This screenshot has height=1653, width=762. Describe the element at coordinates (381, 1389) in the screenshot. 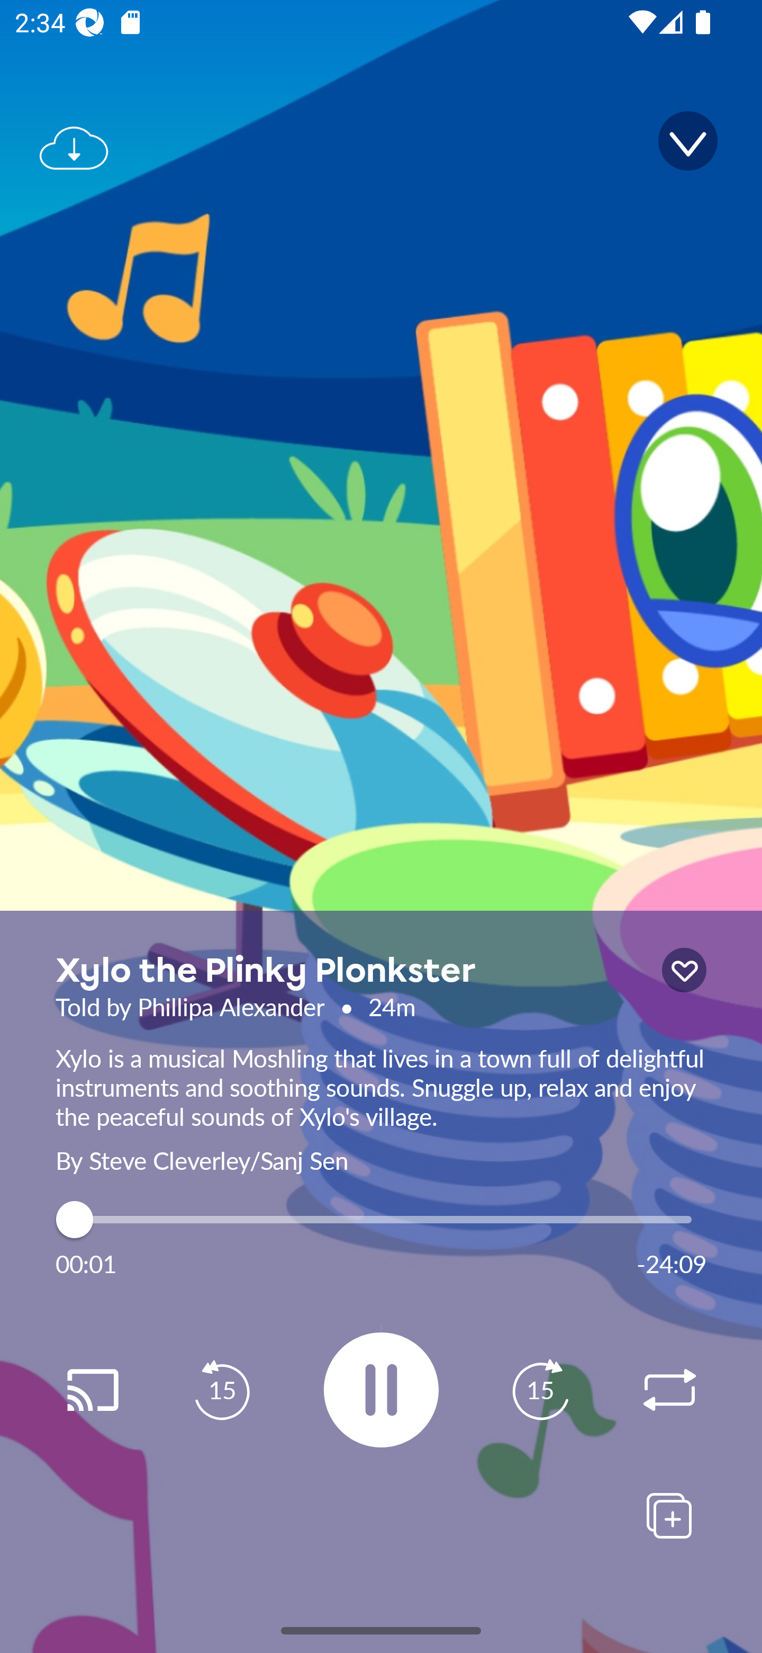

I see `6.953825E-4 Pause` at that location.